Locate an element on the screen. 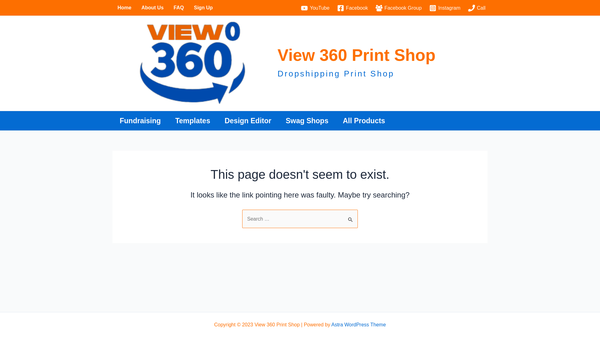 The image size is (600, 337). Templates is located at coordinates (193, 121).